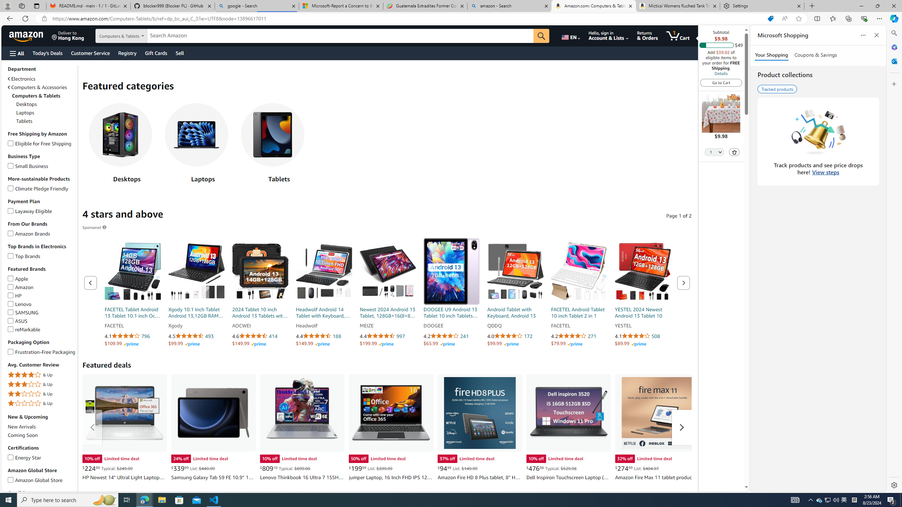  Describe the element at coordinates (643, 326) in the screenshot. I see `YESTEL` at that location.